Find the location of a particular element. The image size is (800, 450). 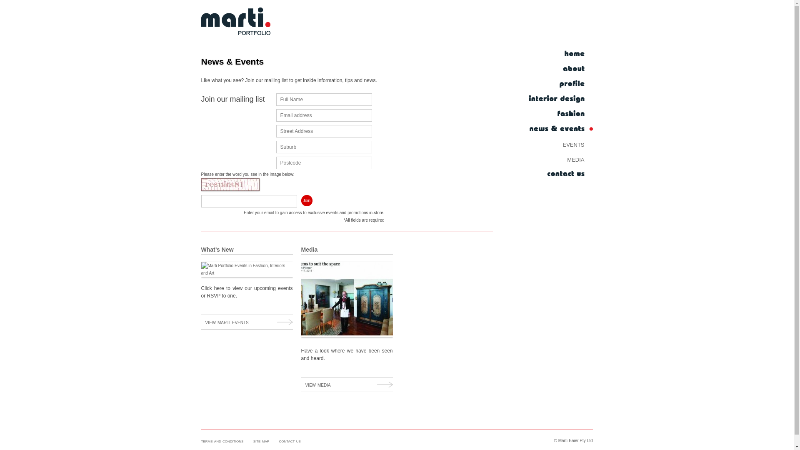

view media is located at coordinates (347, 384).